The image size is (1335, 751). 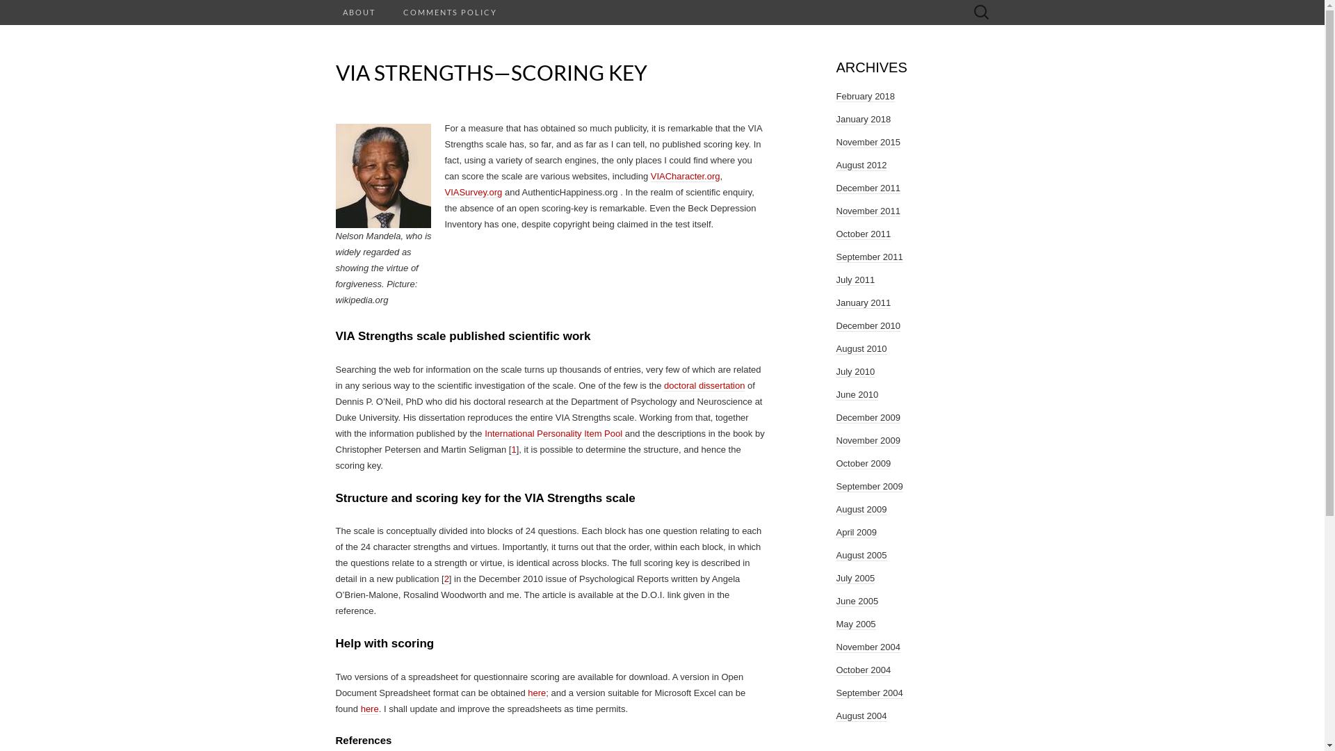 I want to click on Search, so click(x=15, y=11).